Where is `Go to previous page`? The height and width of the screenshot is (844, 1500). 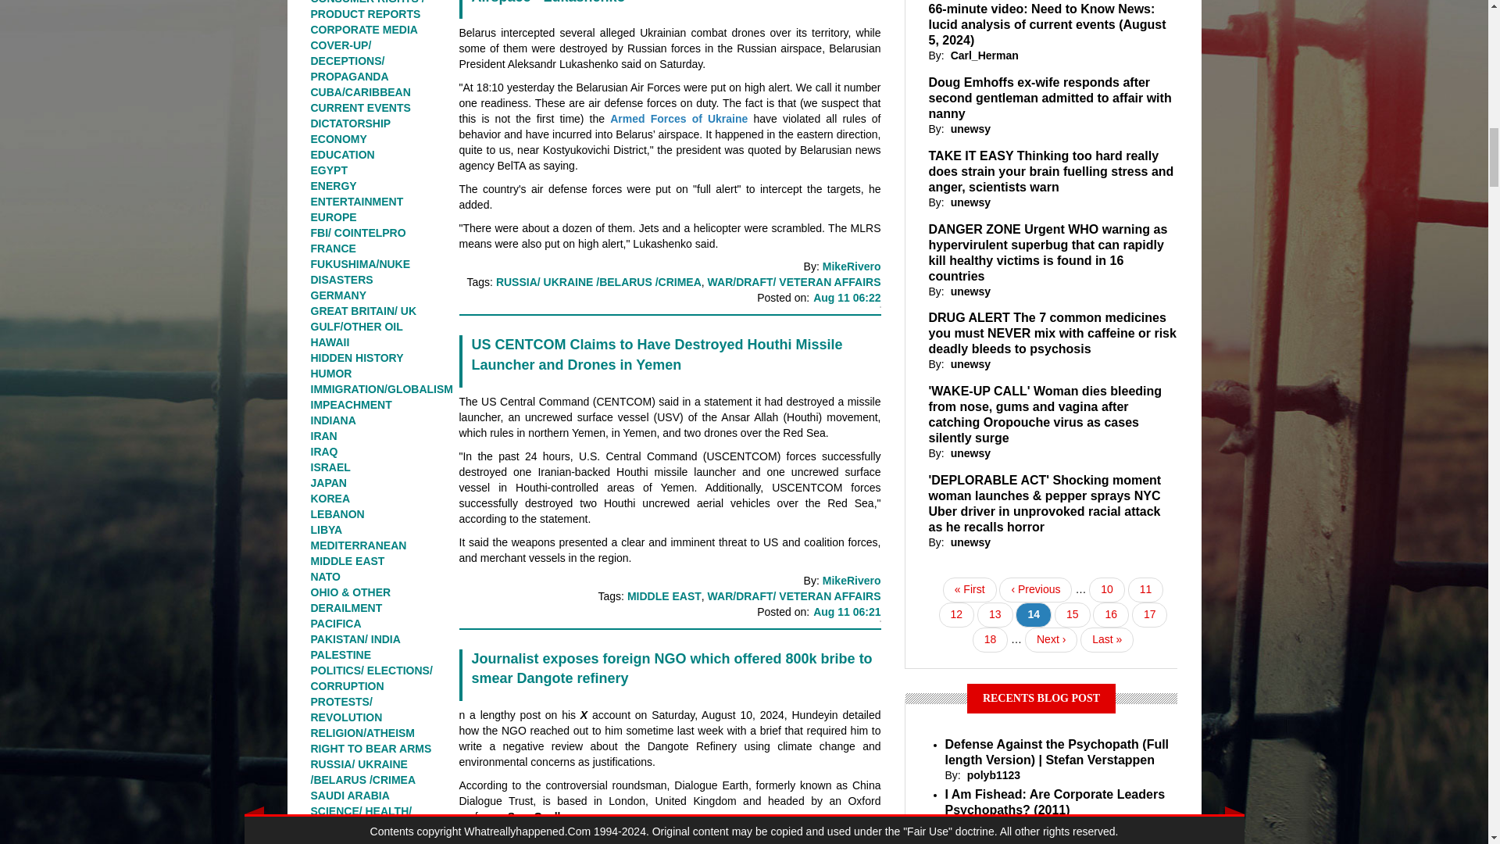 Go to previous page is located at coordinates (1035, 589).